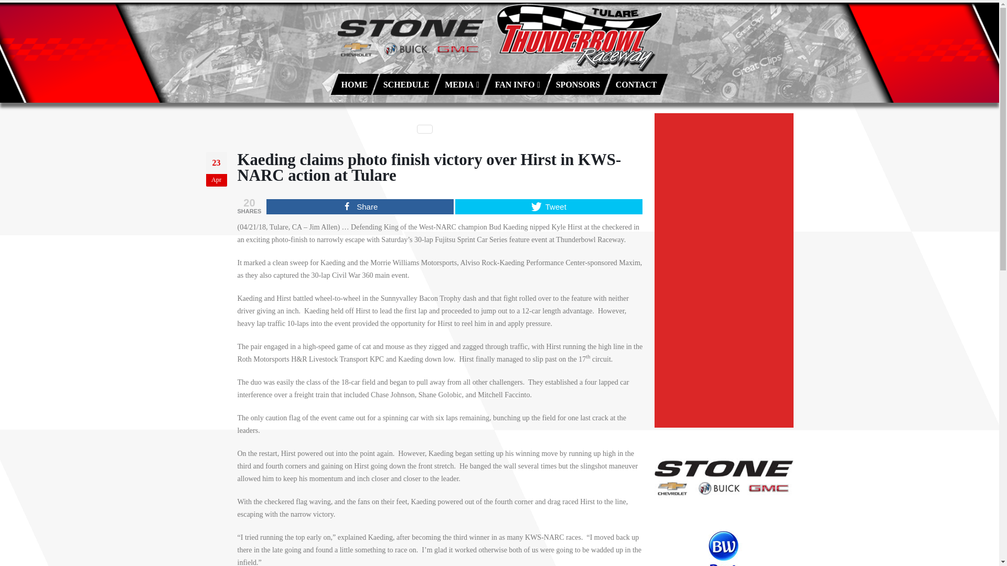 This screenshot has height=566, width=1007. Describe the element at coordinates (636, 84) in the screenshot. I see `CONTACT` at that location.